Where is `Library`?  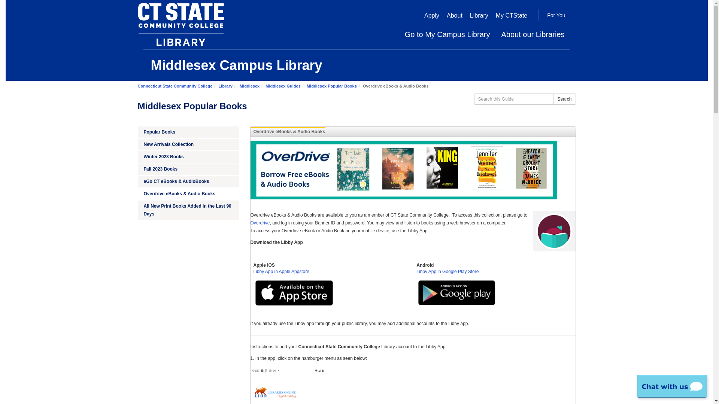 Library is located at coordinates (479, 15).